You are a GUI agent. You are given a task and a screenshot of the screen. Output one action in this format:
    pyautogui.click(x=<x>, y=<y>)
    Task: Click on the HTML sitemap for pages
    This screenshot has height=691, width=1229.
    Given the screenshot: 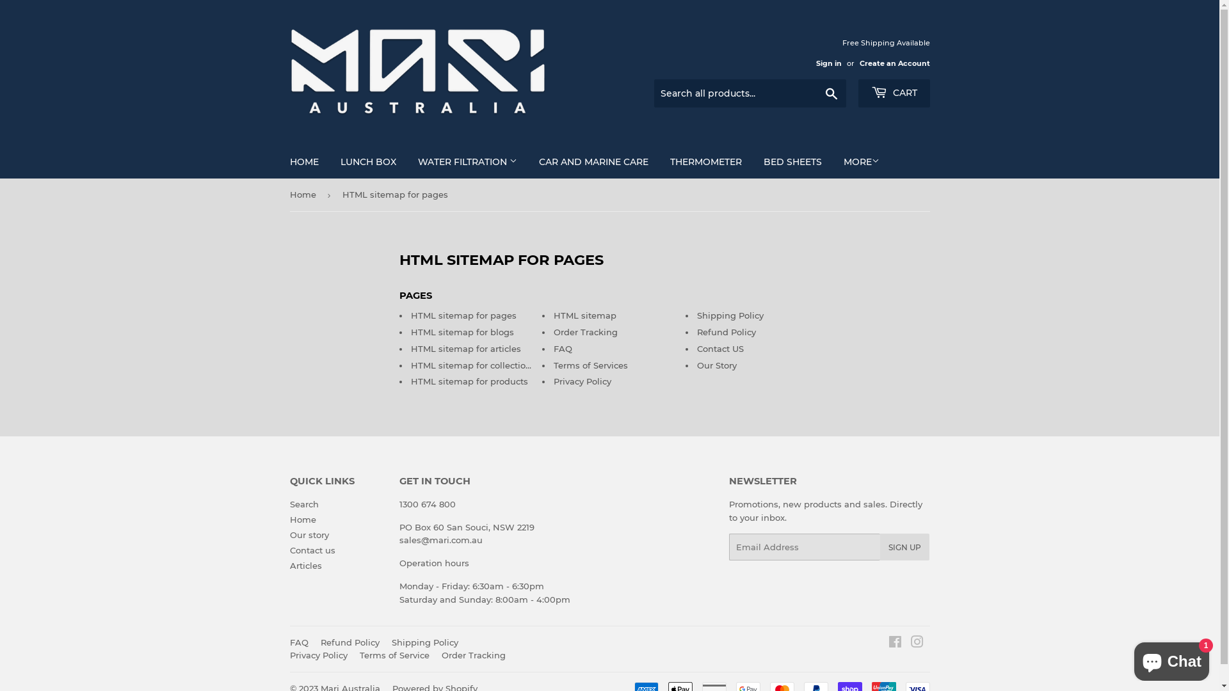 What is the action you would take?
    pyautogui.click(x=463, y=315)
    